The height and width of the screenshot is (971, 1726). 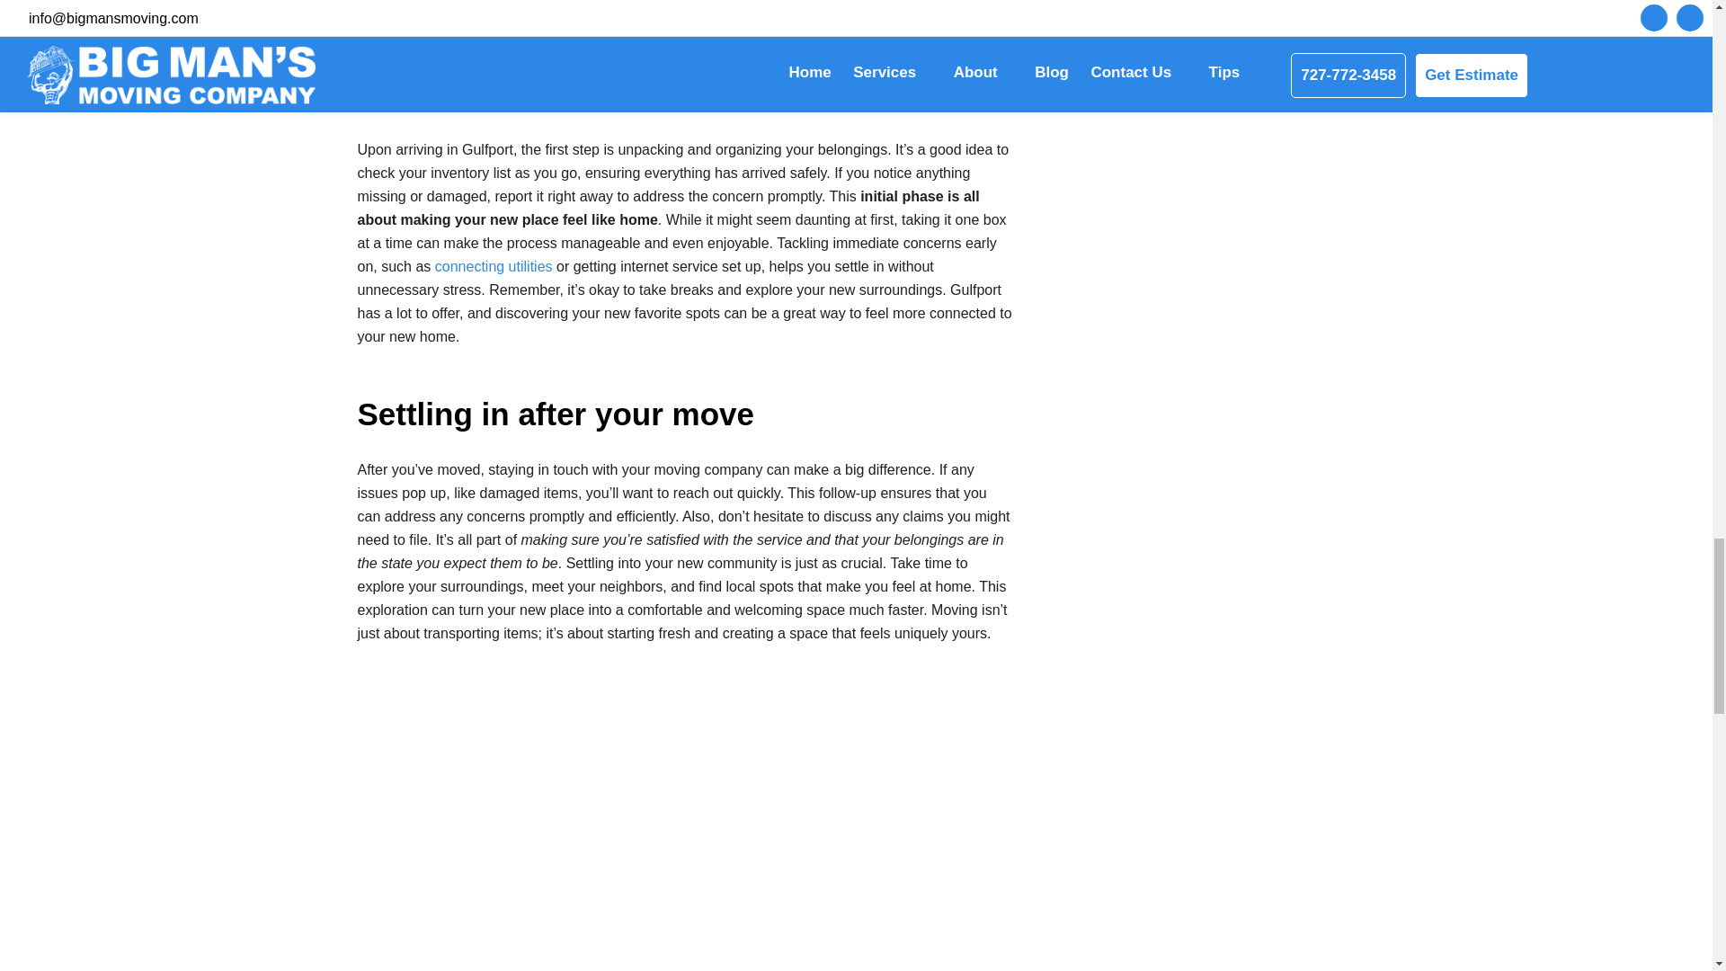 What do you see at coordinates (493, 266) in the screenshot?
I see `connecting utilities` at bounding box center [493, 266].